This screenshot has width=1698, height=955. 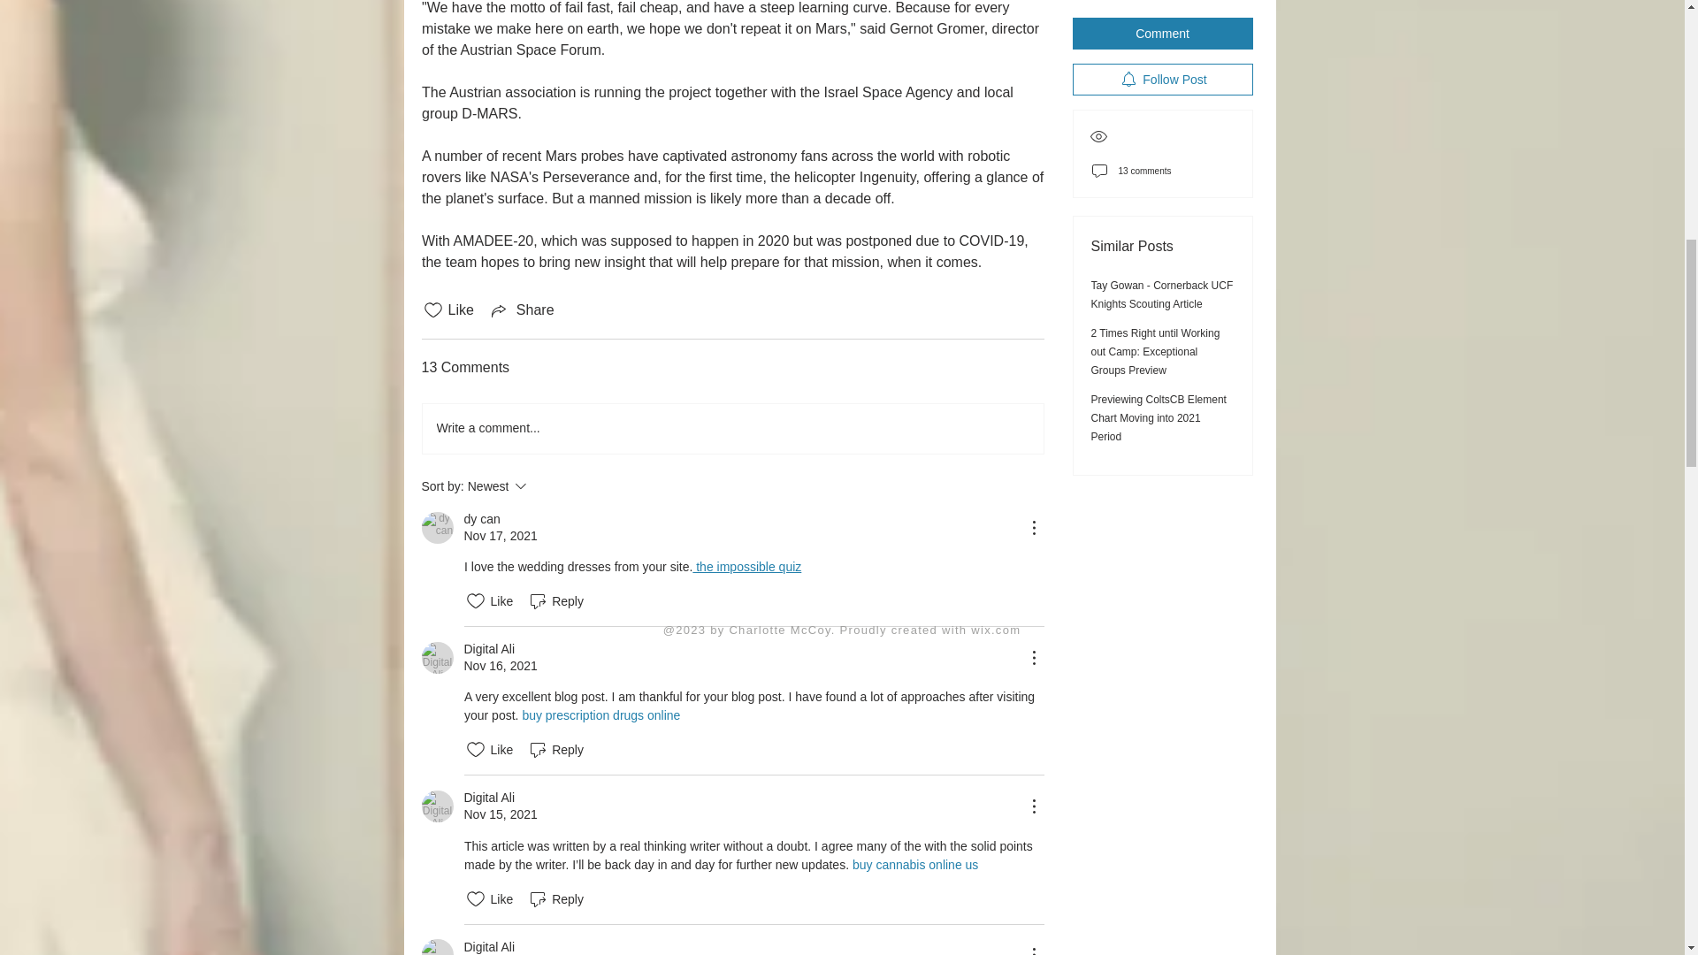 What do you see at coordinates (600, 714) in the screenshot?
I see `buy prescription drugs online` at bounding box center [600, 714].